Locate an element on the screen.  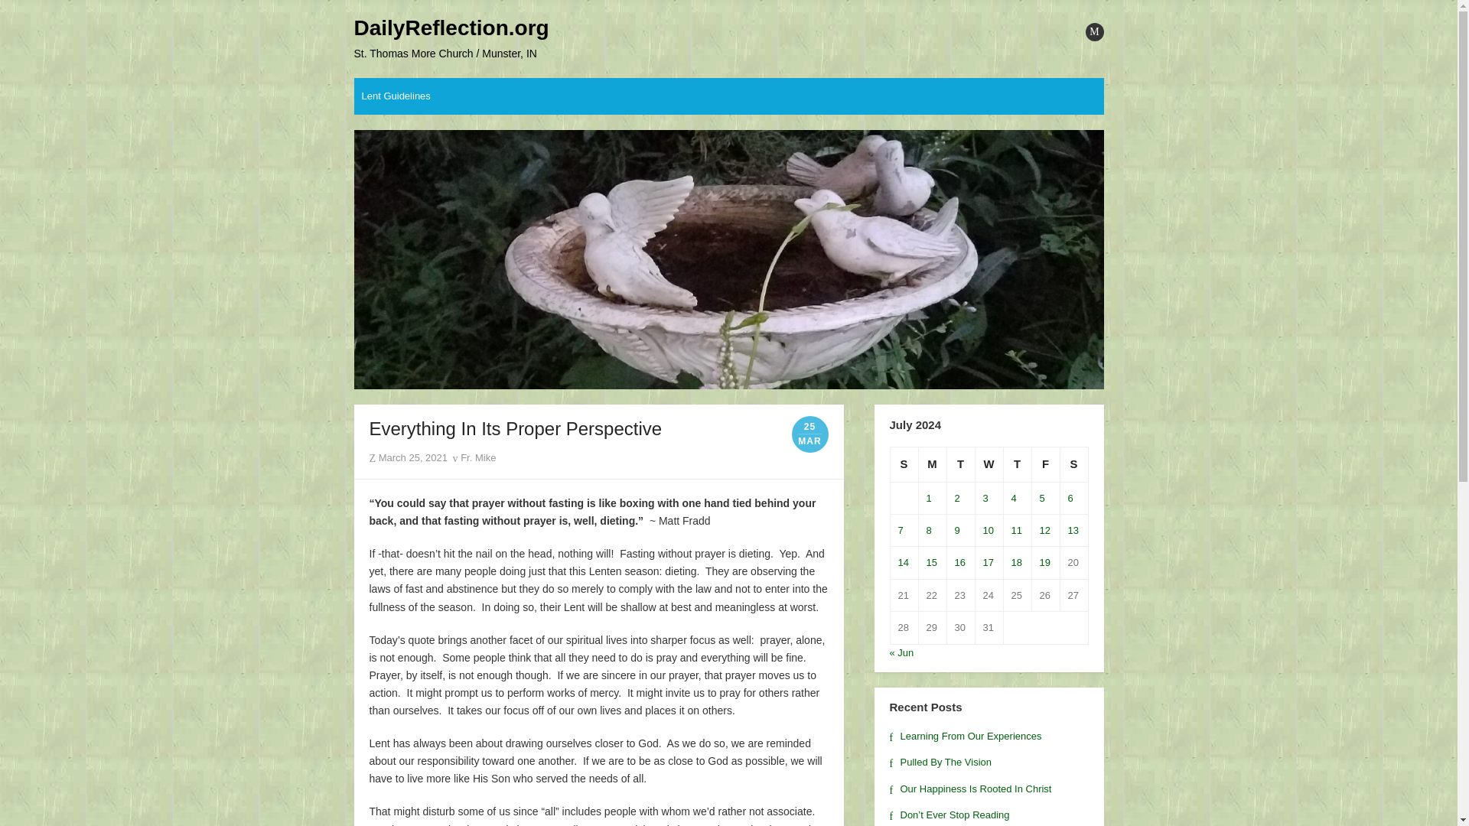
18 is located at coordinates (1017, 562).